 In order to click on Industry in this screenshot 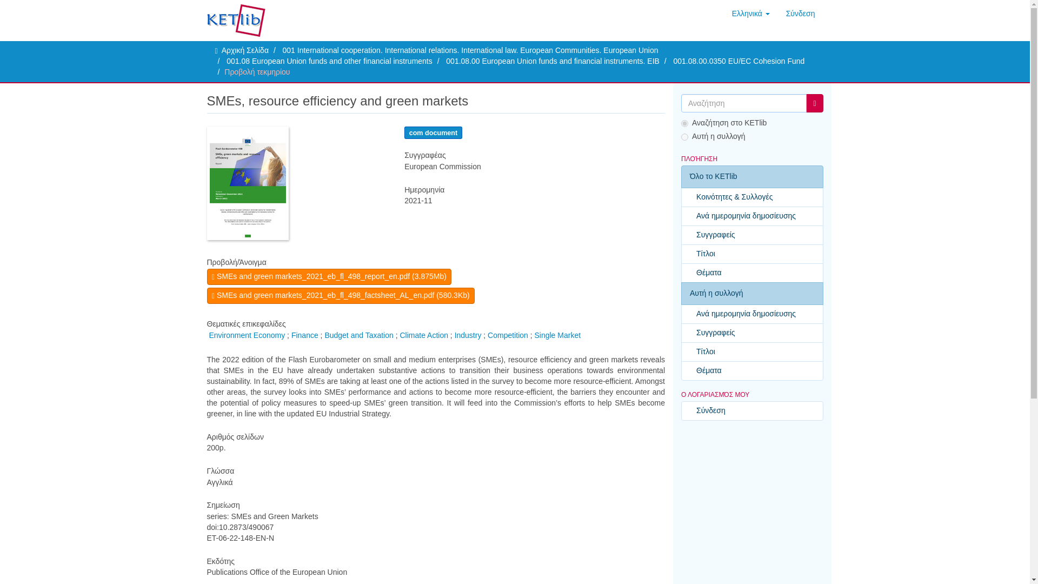, I will do `click(468, 335)`.